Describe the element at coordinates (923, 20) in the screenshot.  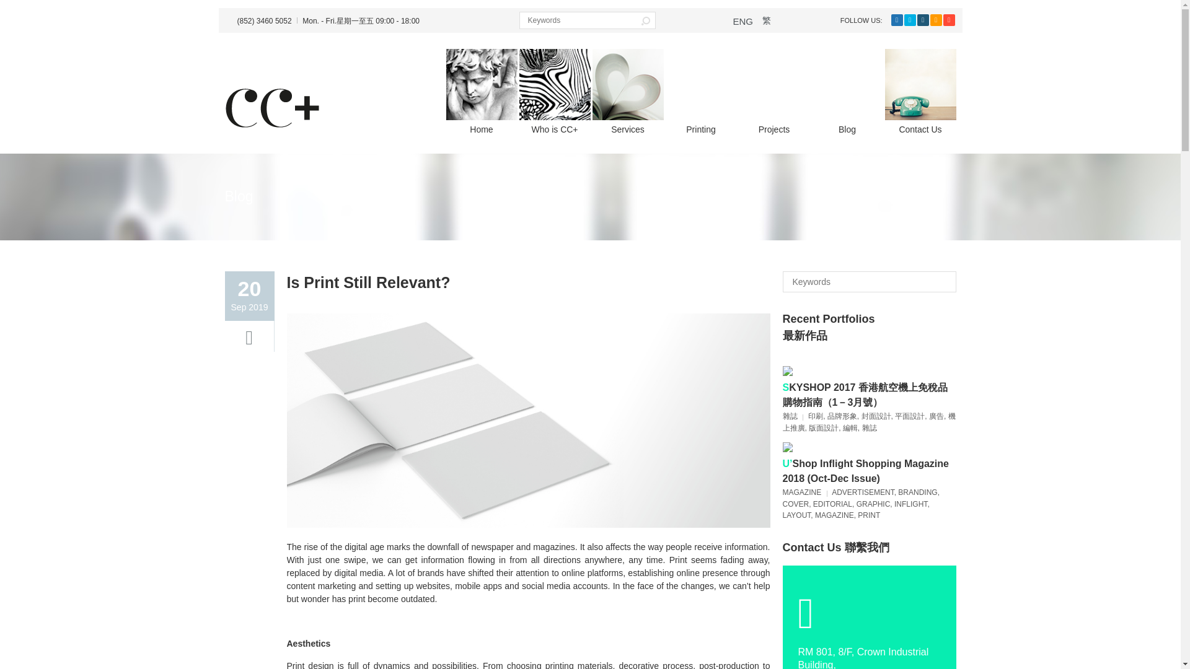
I see `Instagram` at that location.